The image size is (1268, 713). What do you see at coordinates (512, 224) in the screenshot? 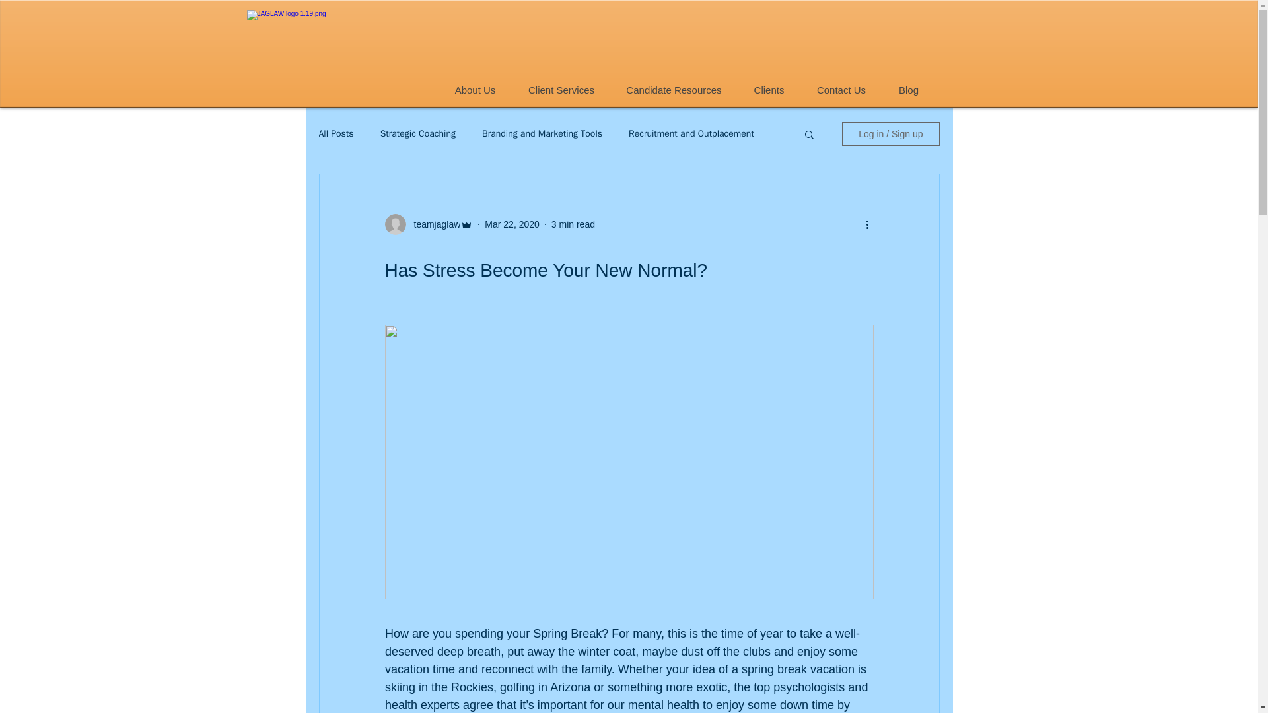
I see `Mar 22, 2020` at bounding box center [512, 224].